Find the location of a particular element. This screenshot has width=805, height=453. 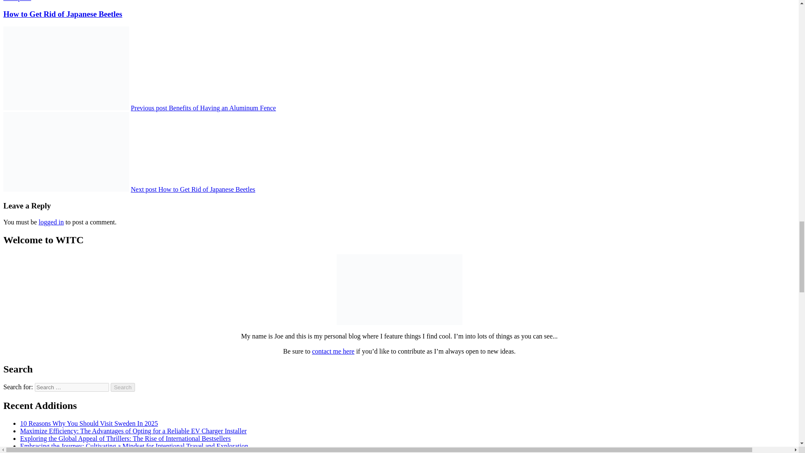

logged in is located at coordinates (399, 9).